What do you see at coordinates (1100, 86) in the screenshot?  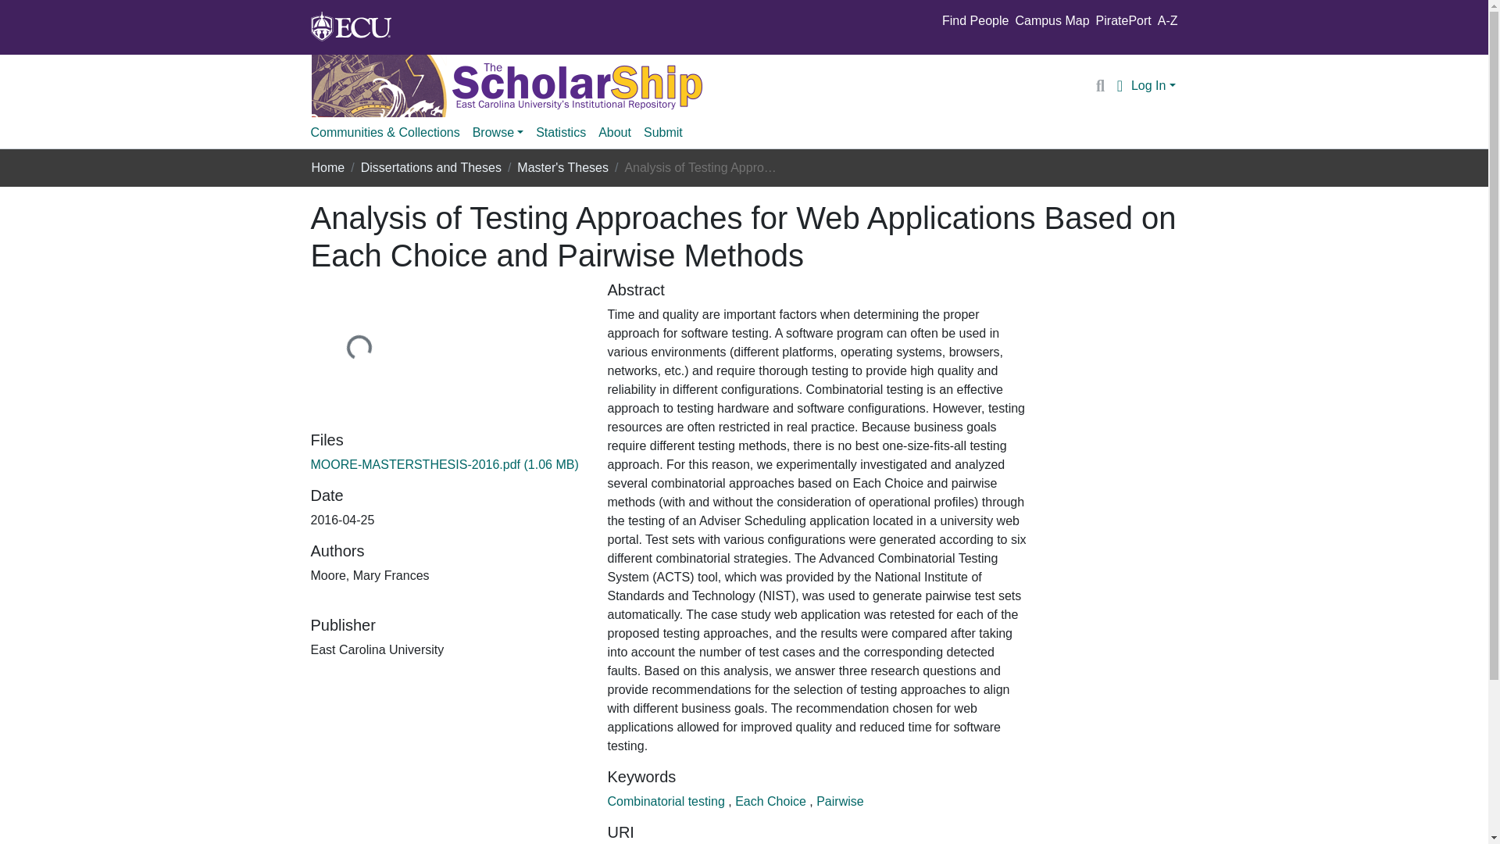 I see `Search` at bounding box center [1100, 86].